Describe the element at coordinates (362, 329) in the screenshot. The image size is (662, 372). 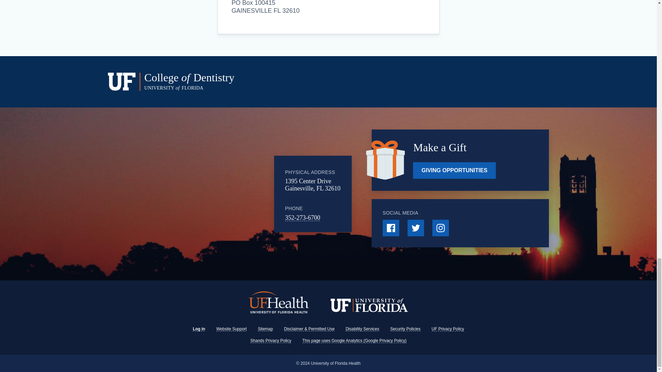
I see `Disability Services` at that location.